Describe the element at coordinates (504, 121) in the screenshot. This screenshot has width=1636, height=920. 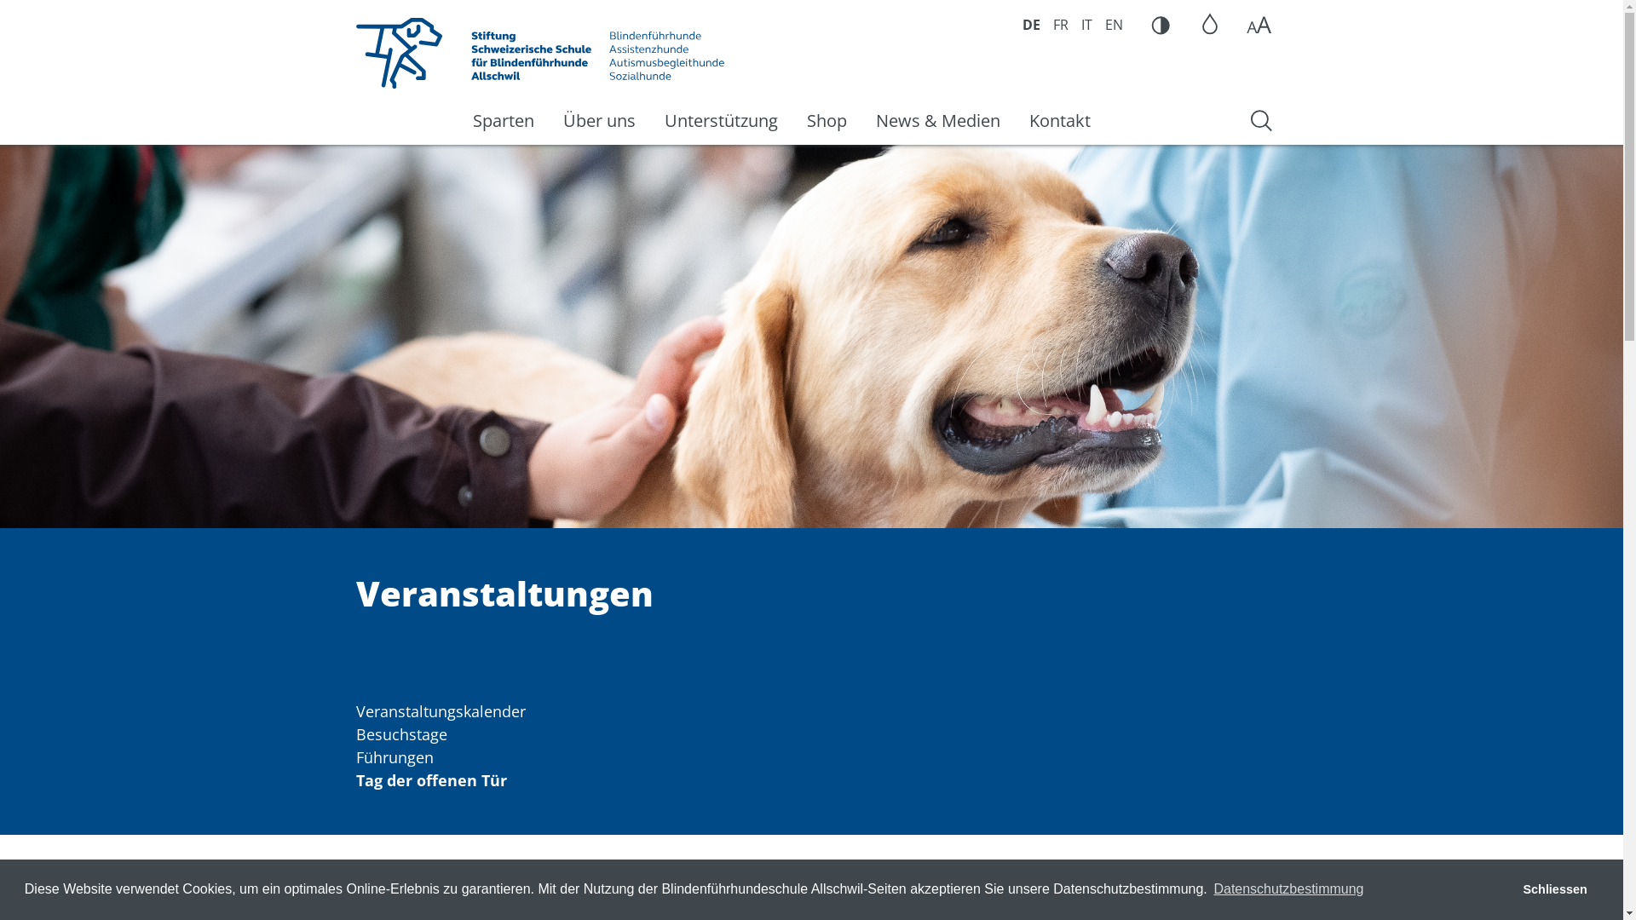
I see `Sparten` at that location.